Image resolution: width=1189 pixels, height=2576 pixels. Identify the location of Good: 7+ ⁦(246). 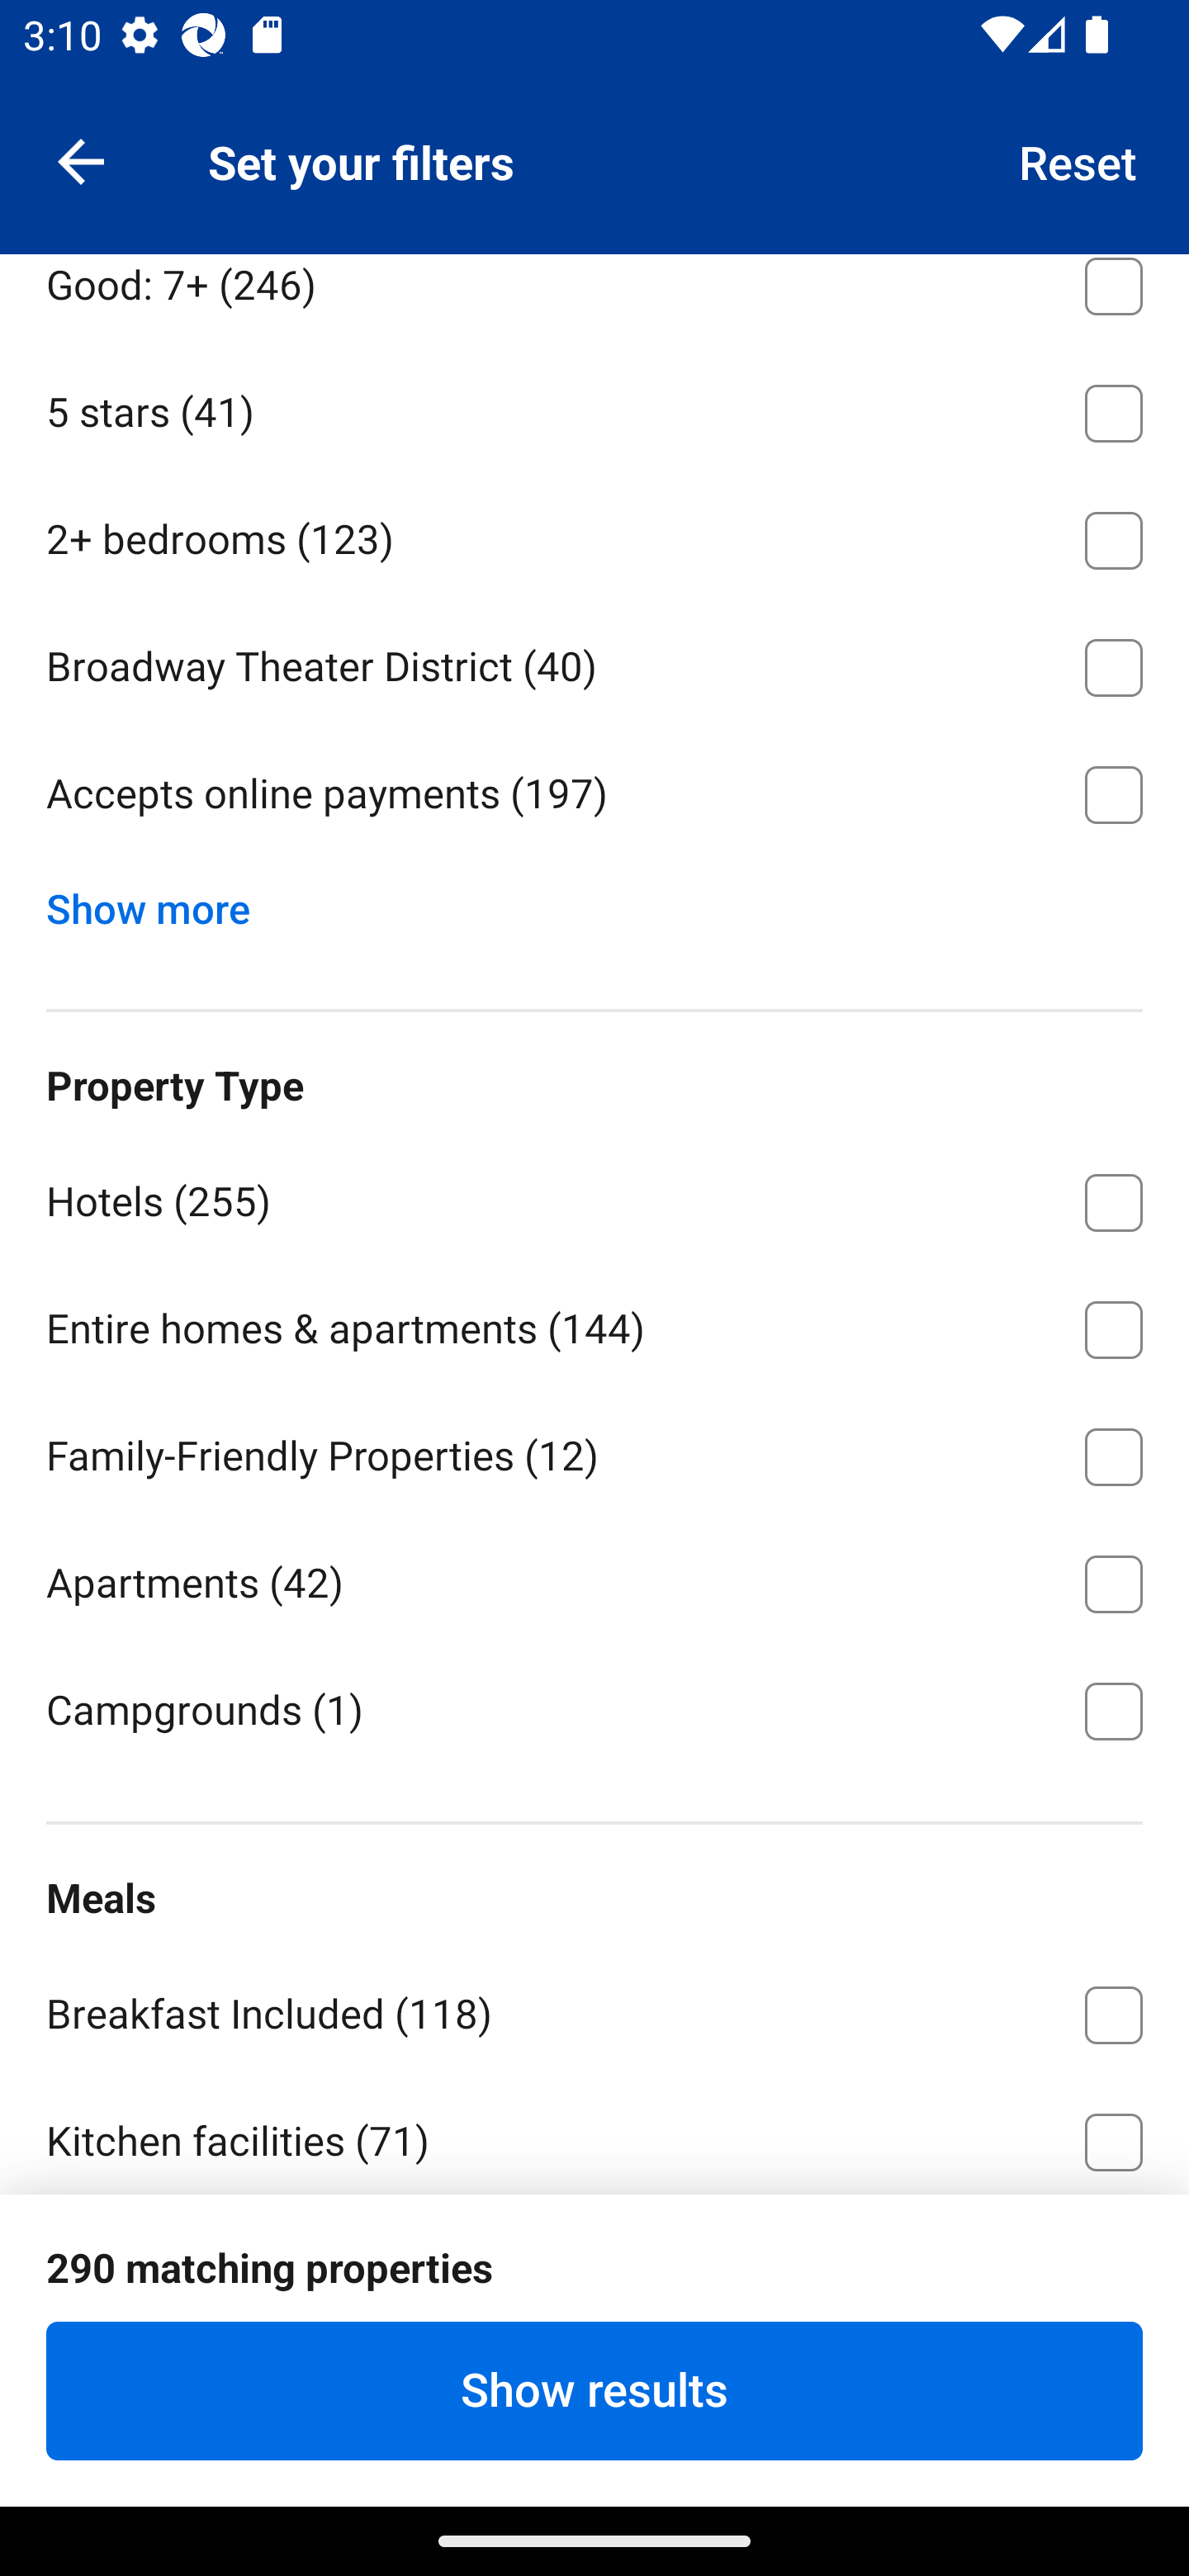
(594, 300).